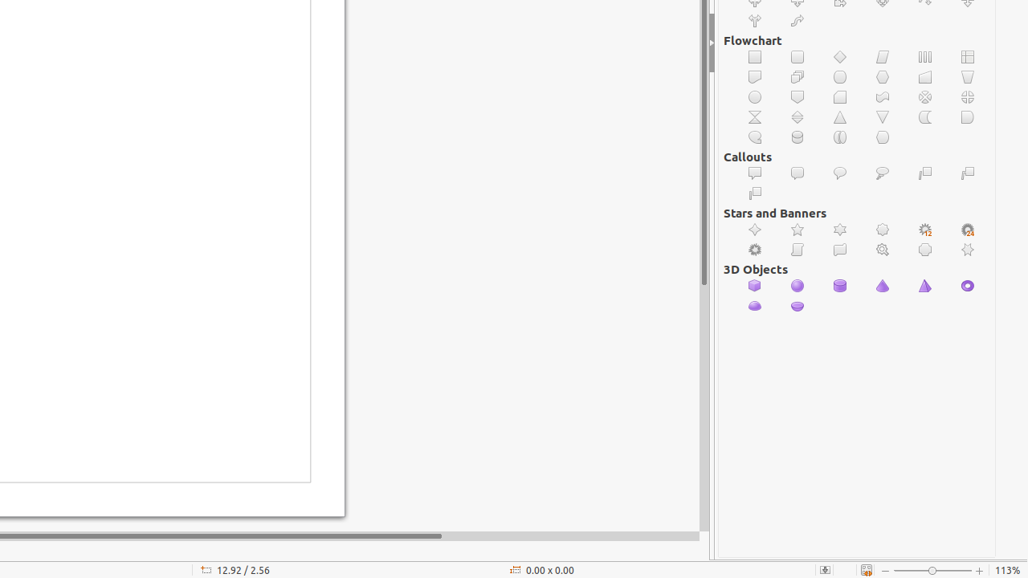  I want to click on Flowchart: Document, so click(755, 77).